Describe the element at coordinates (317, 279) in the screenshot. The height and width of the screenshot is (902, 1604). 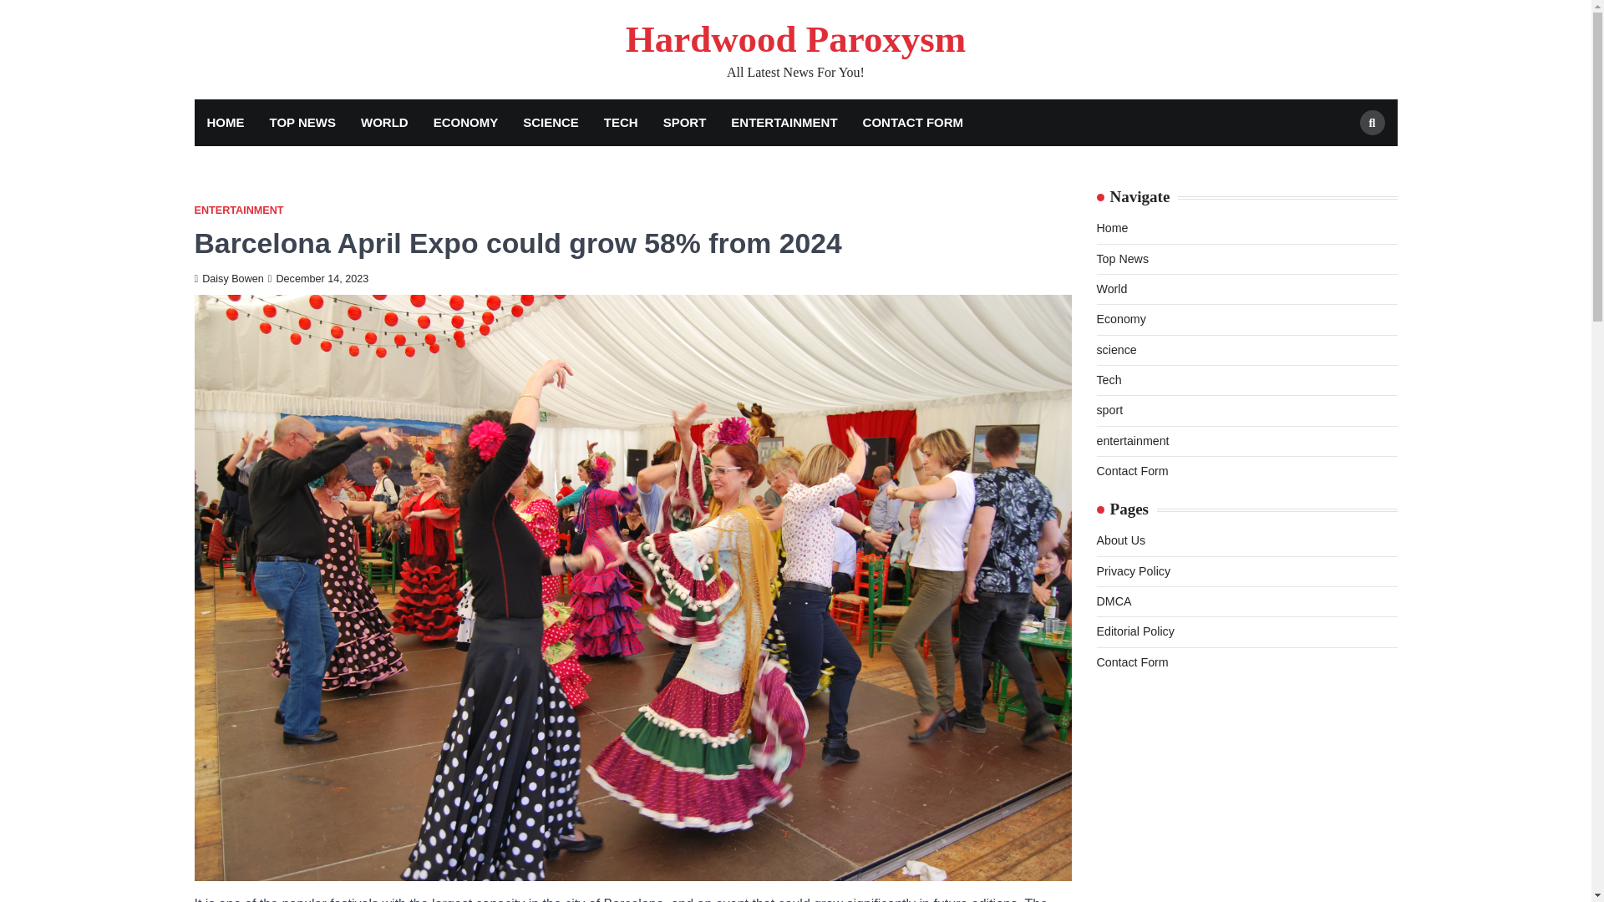
I see `December 14, 2023` at that location.